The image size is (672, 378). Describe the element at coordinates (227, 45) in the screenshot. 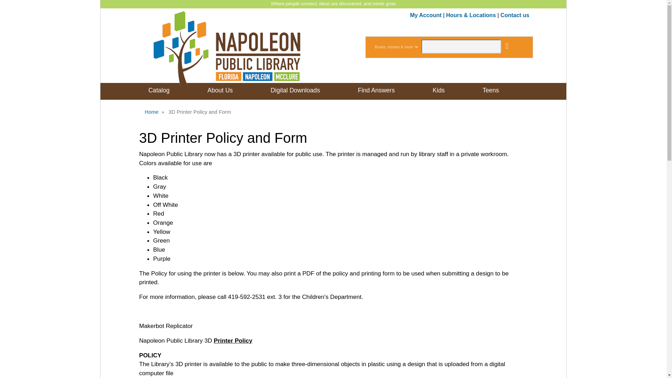

I see `Home` at that location.